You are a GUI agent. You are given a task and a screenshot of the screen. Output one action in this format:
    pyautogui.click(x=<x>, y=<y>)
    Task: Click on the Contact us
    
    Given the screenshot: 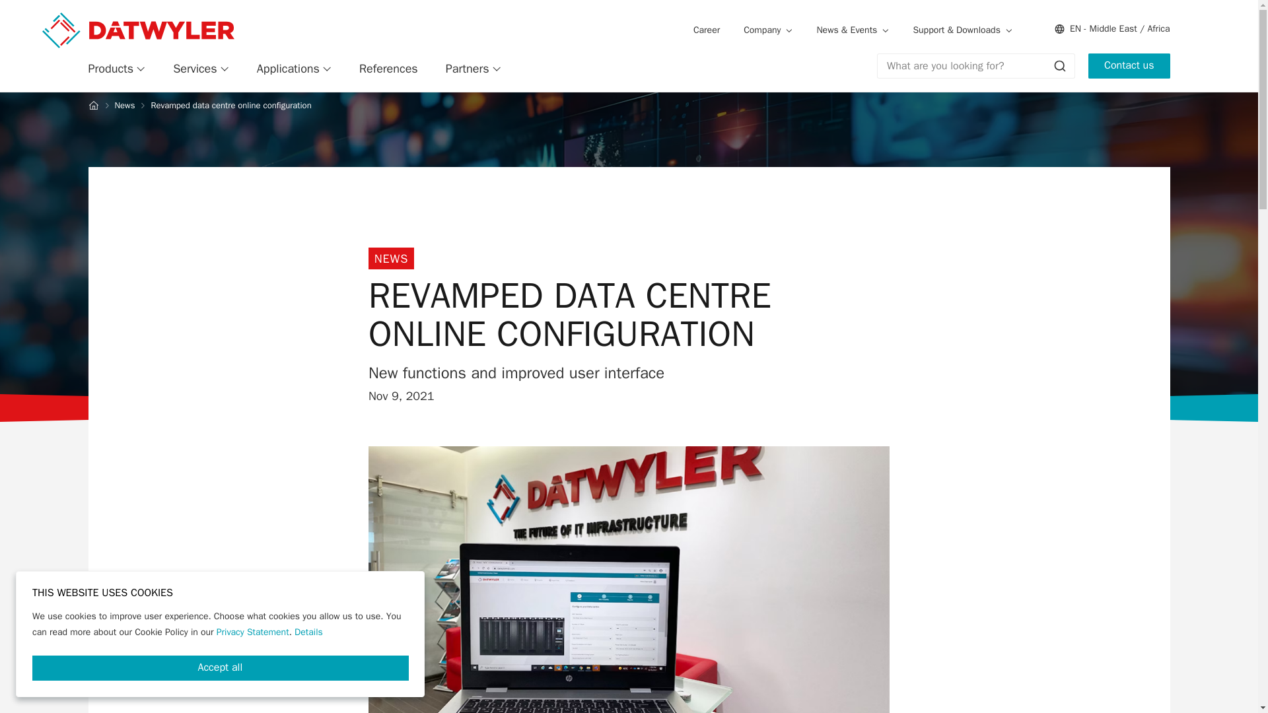 What is the action you would take?
    pyautogui.click(x=1128, y=66)
    